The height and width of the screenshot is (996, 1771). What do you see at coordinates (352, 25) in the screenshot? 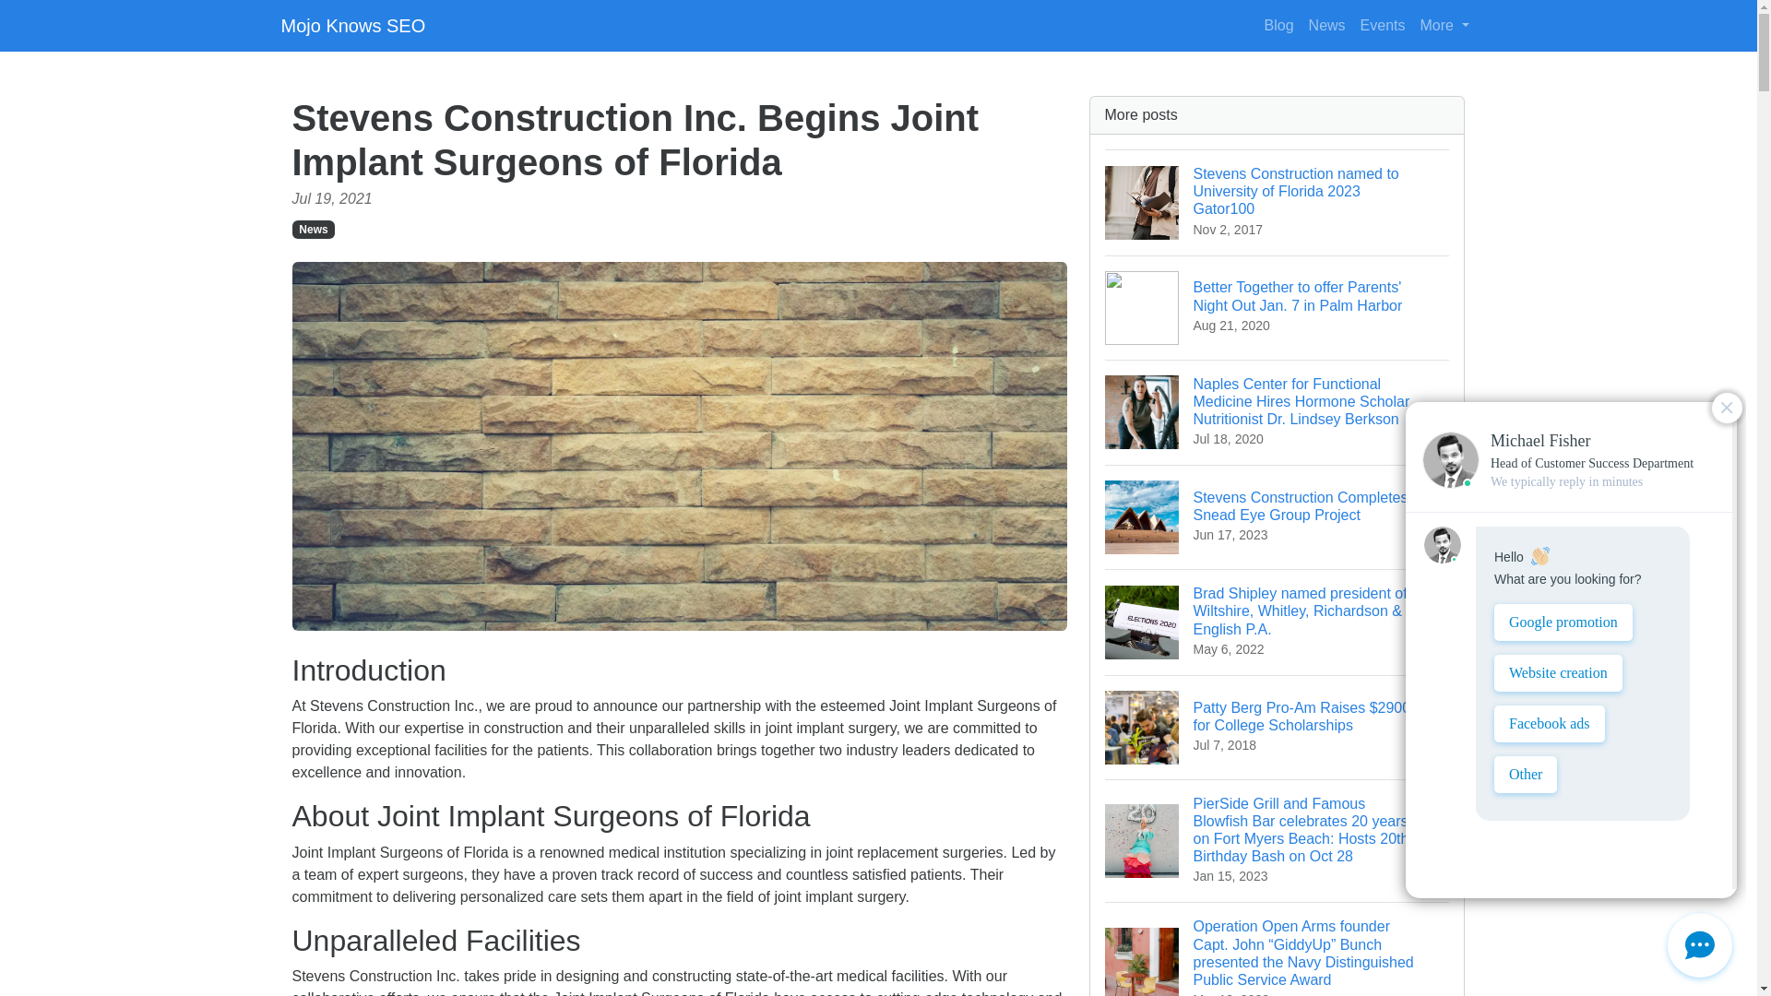
I see `Mojo Knows SEO` at bounding box center [352, 25].